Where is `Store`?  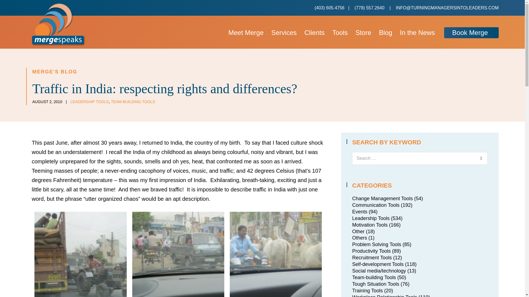 Store is located at coordinates (363, 33).